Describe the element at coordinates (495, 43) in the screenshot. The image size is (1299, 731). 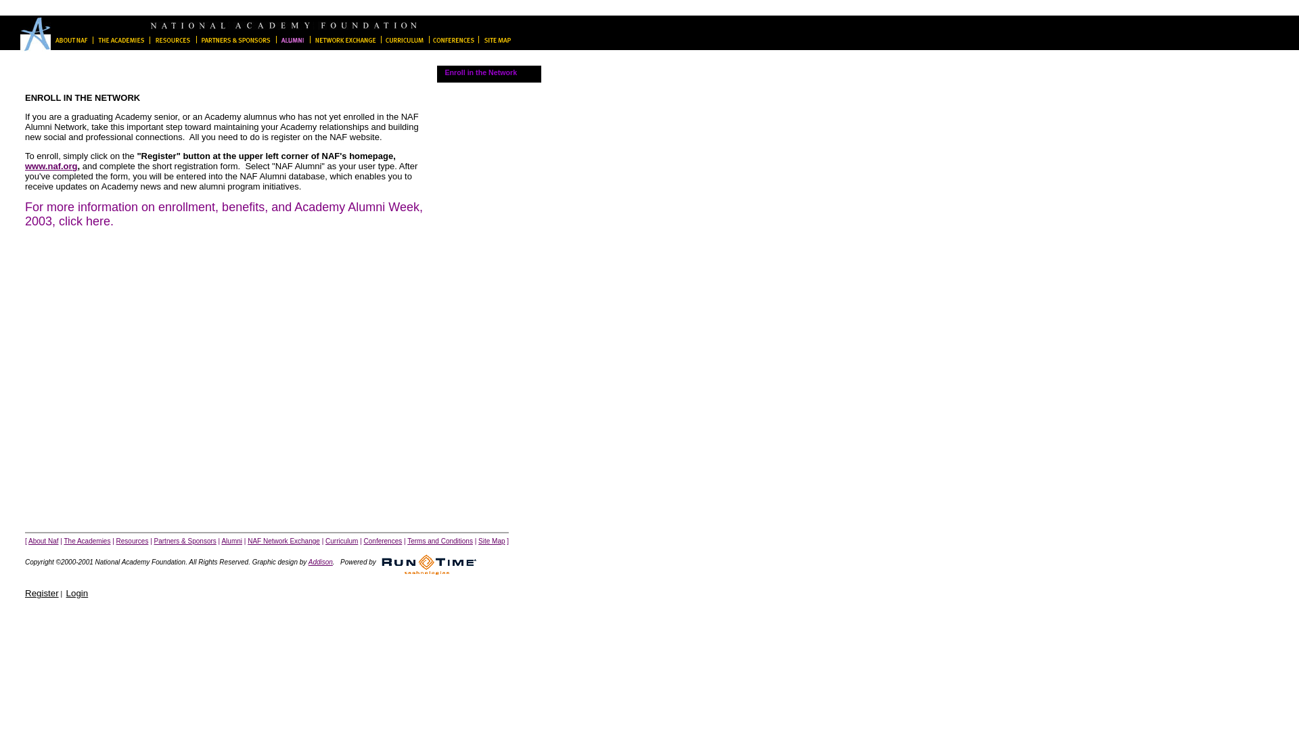
I see `Site Map` at that location.